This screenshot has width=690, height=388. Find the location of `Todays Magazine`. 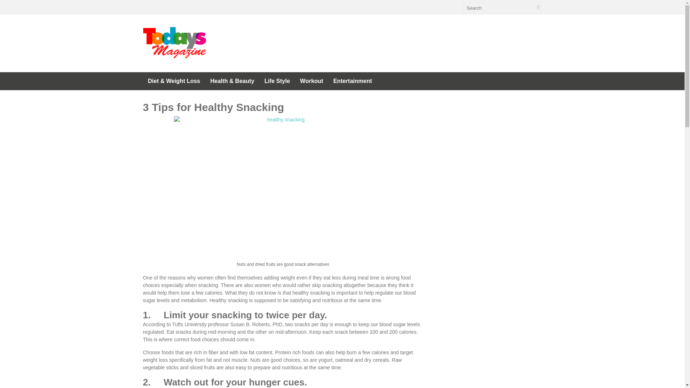

Todays Magazine is located at coordinates (175, 55).